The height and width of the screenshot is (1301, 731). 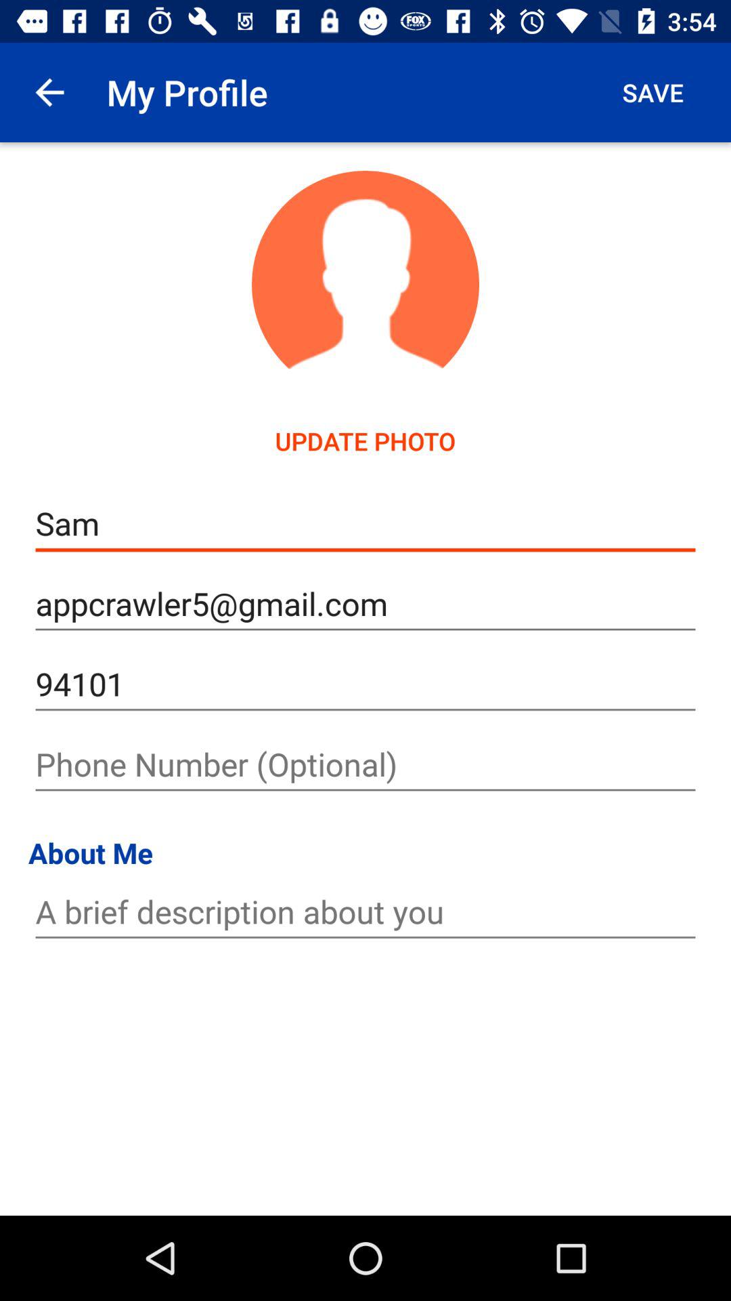 I want to click on launch the app to the right of the my profile, so click(x=652, y=92).